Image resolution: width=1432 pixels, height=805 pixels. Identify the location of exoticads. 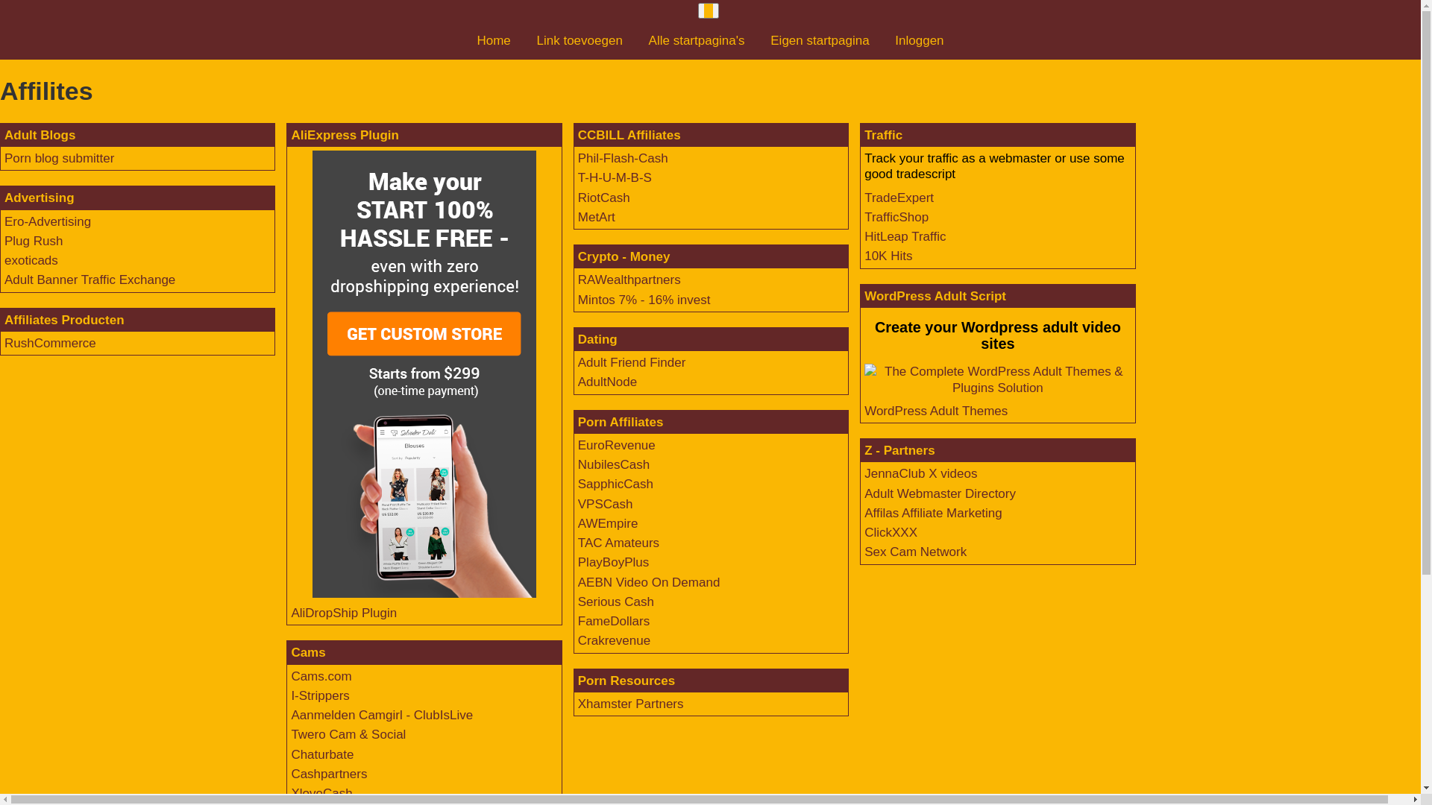
(31, 261).